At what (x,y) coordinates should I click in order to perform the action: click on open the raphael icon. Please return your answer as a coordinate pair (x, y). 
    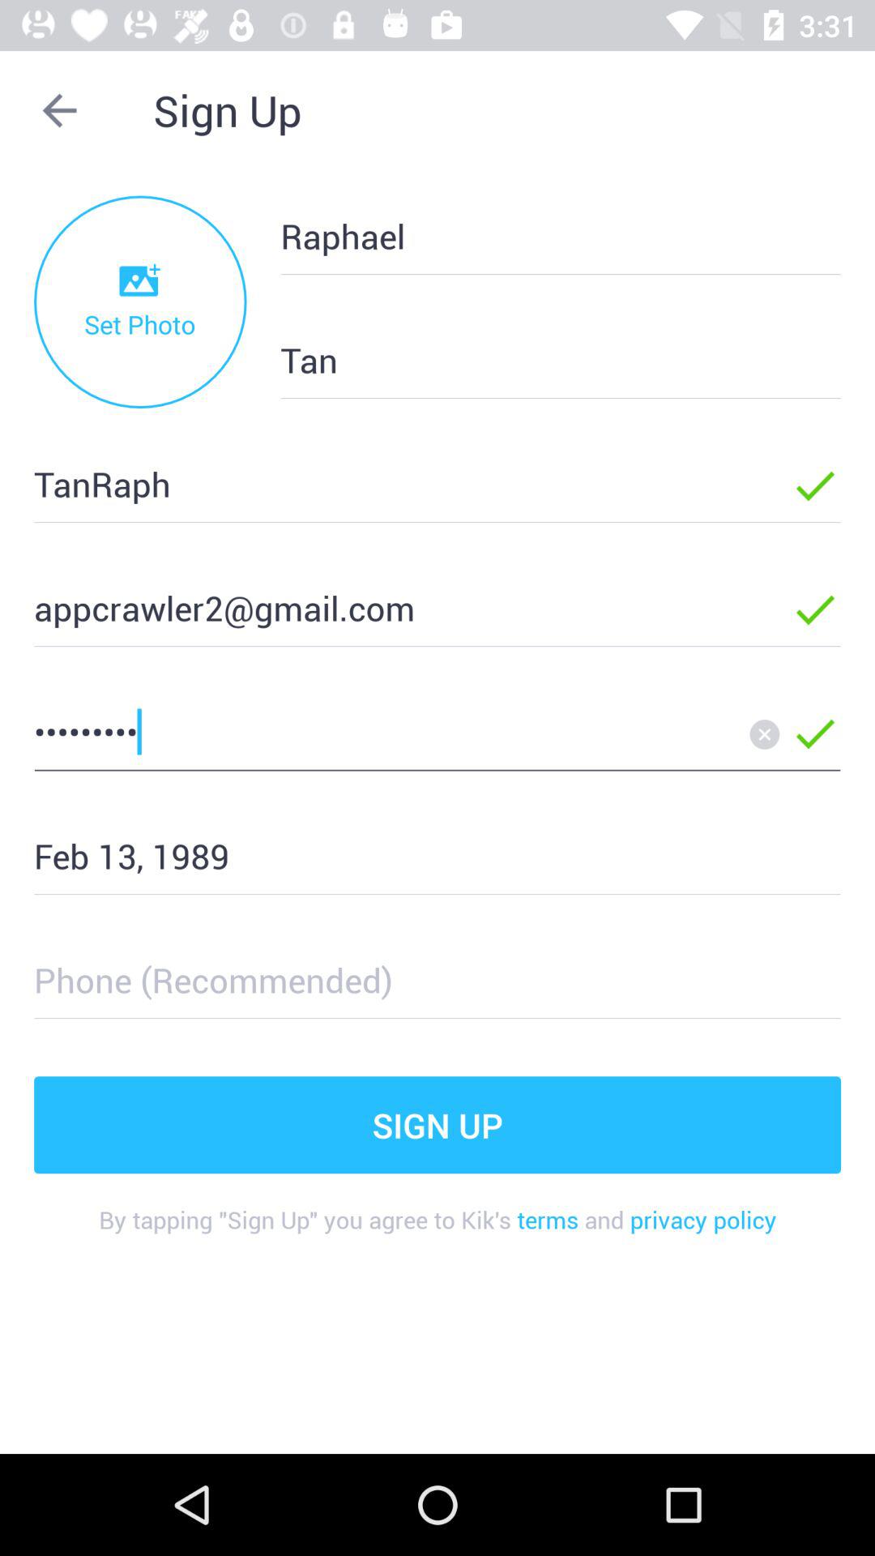
    Looking at the image, I should click on (535, 235).